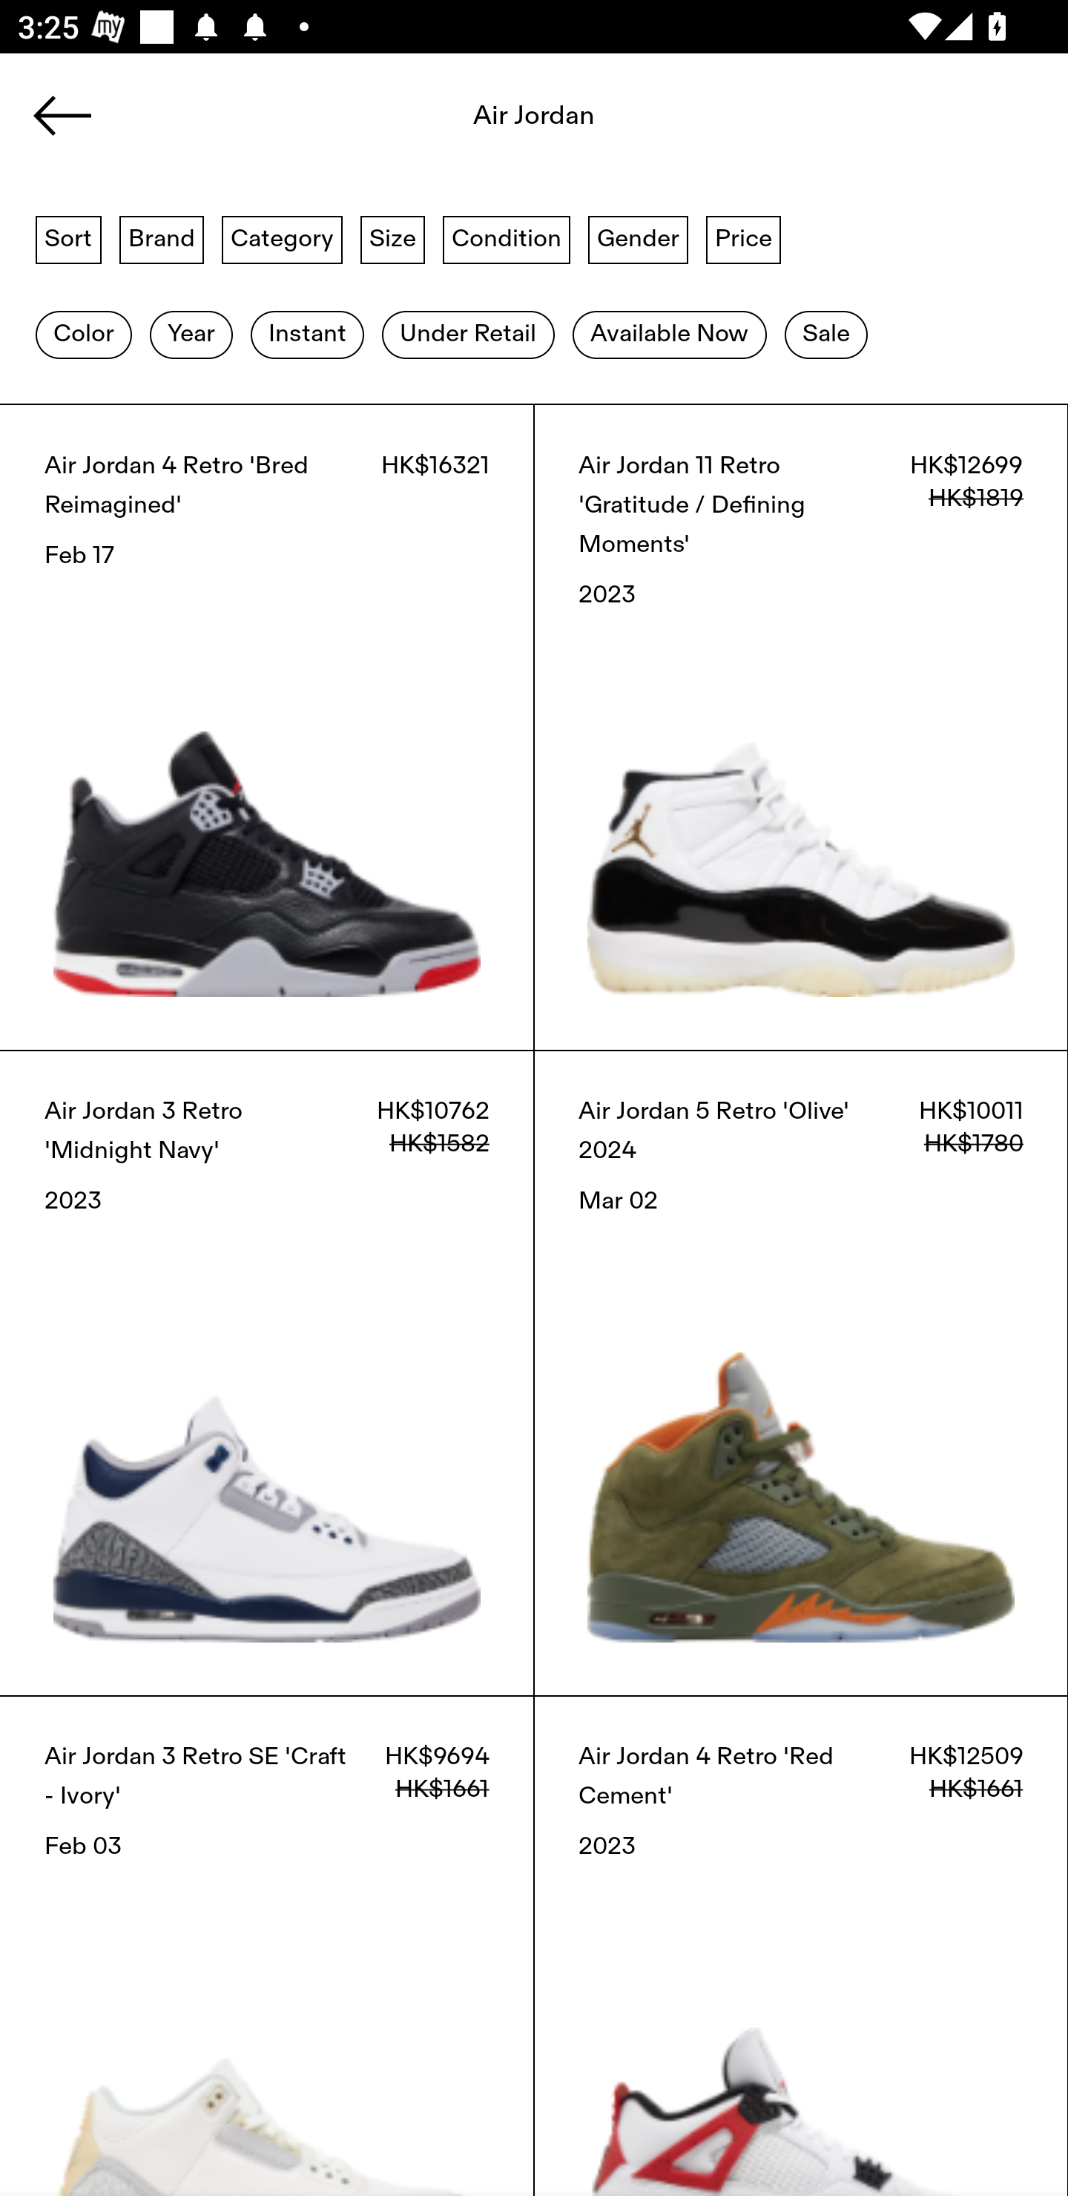 The width and height of the screenshot is (1068, 2196). Describe the element at coordinates (162, 238) in the screenshot. I see `Brand` at that location.